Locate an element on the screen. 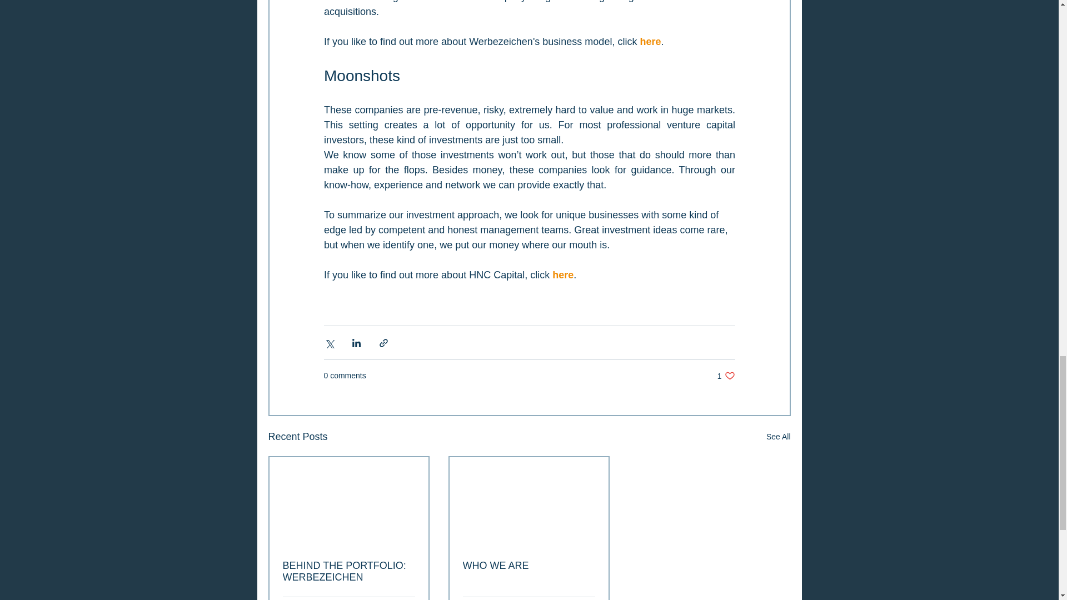 The image size is (1067, 600). here is located at coordinates (650, 41).